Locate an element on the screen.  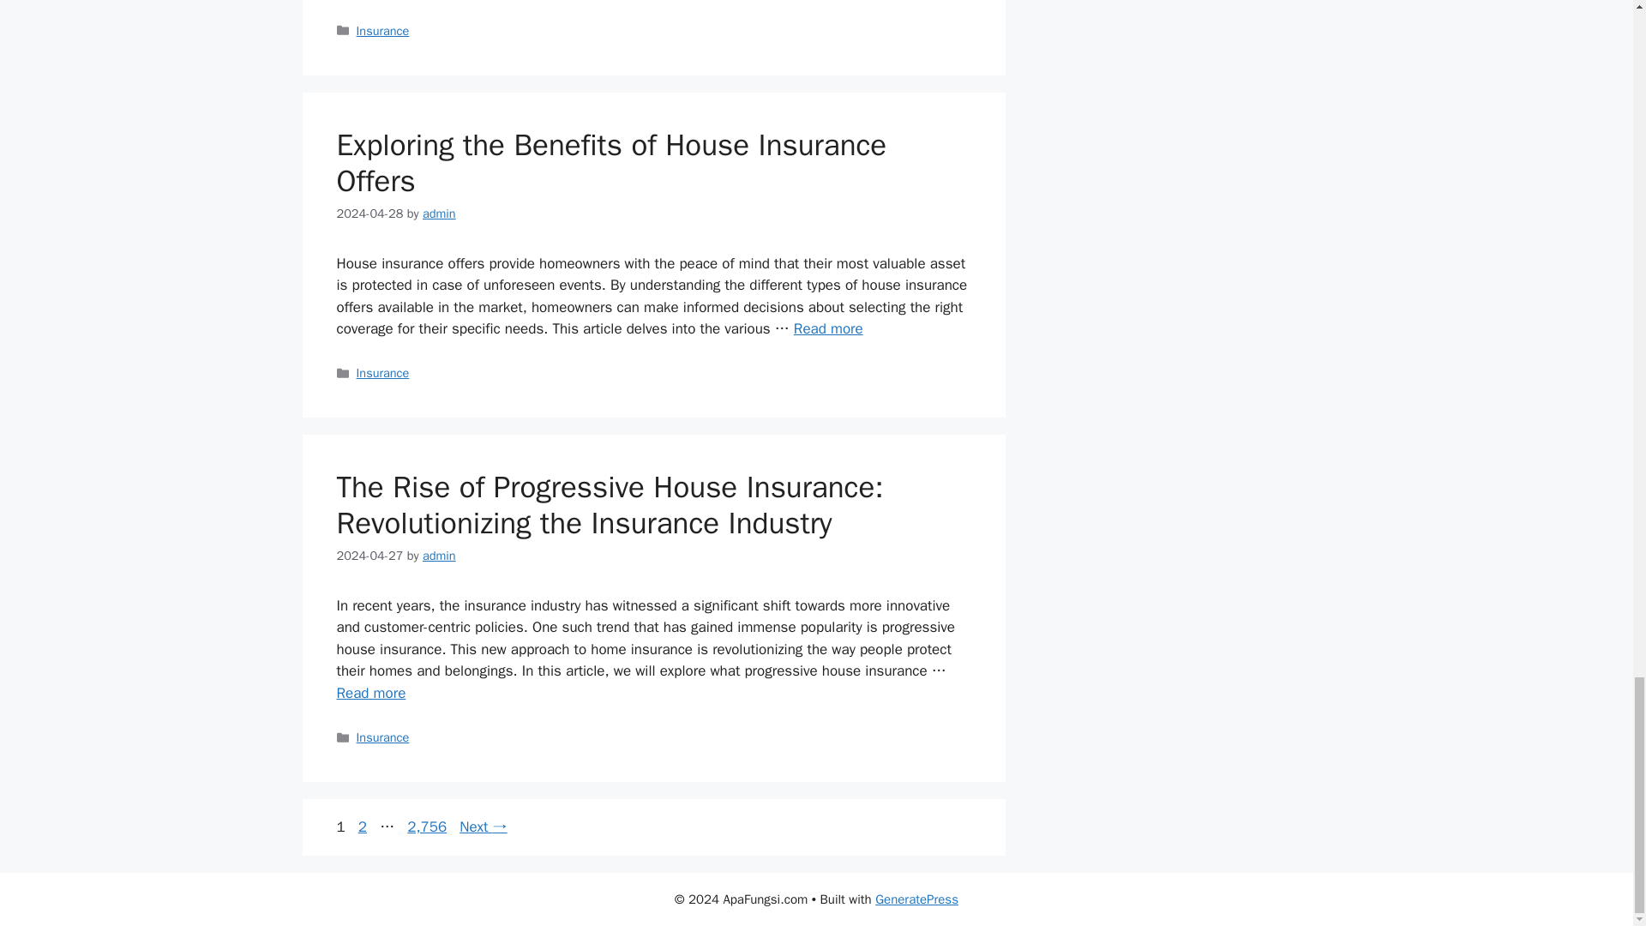
View all posts by admin is located at coordinates (439, 213).